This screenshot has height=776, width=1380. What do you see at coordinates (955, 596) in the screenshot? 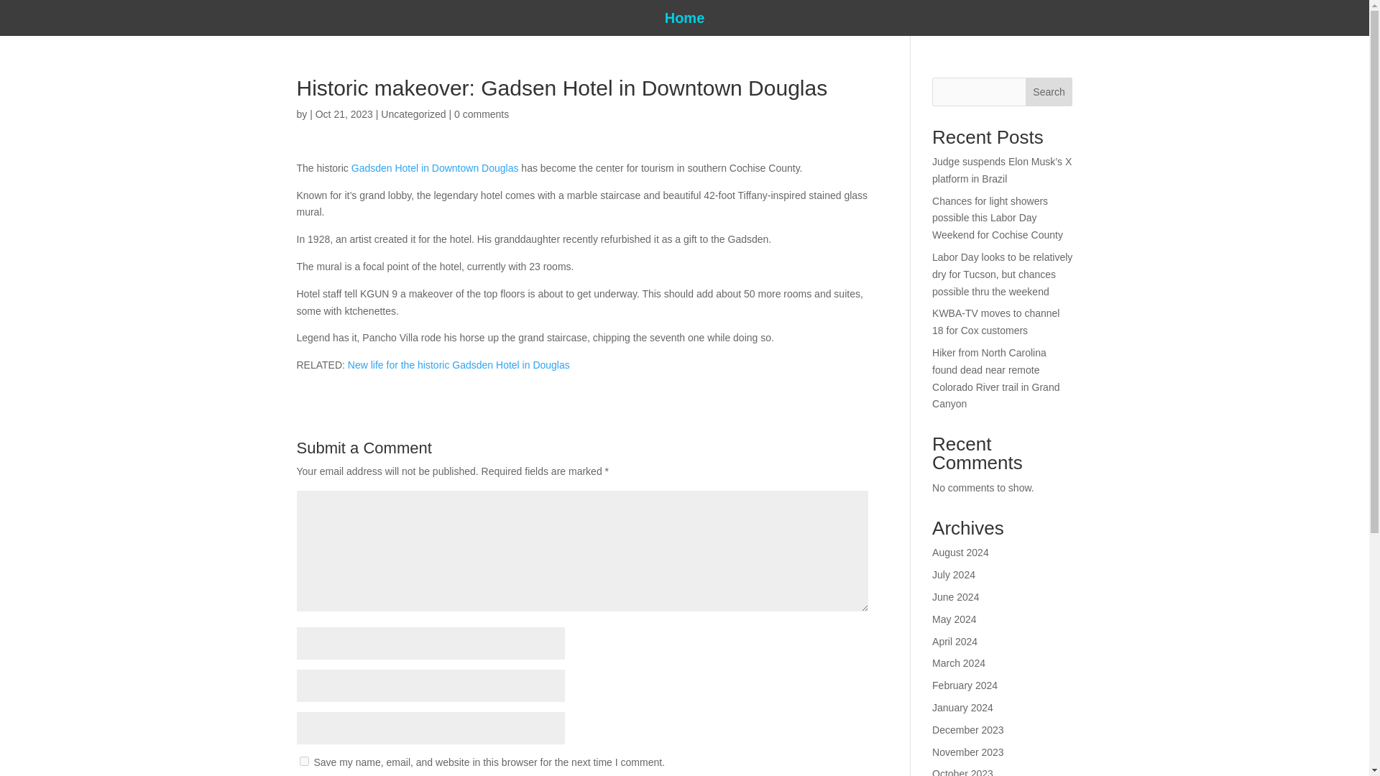
I see `June 2024` at bounding box center [955, 596].